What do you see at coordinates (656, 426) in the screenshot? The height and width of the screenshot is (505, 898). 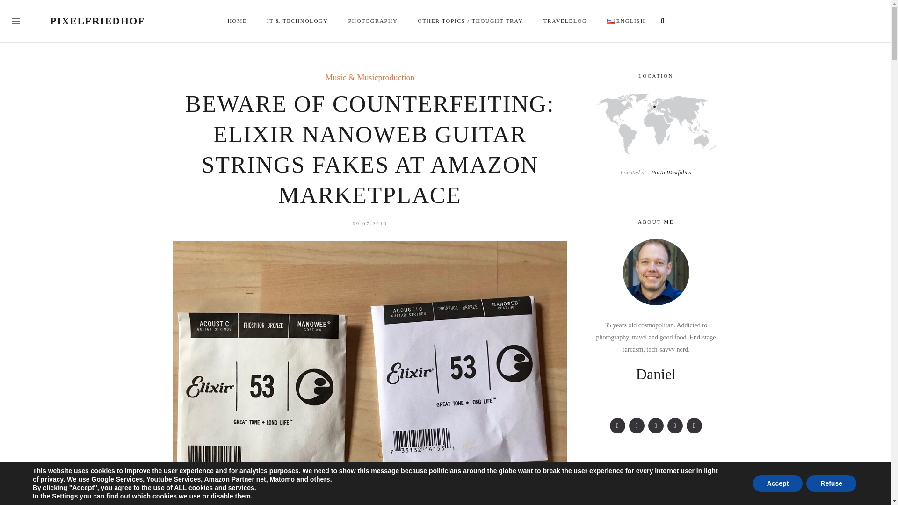 I see `Instagram` at bounding box center [656, 426].